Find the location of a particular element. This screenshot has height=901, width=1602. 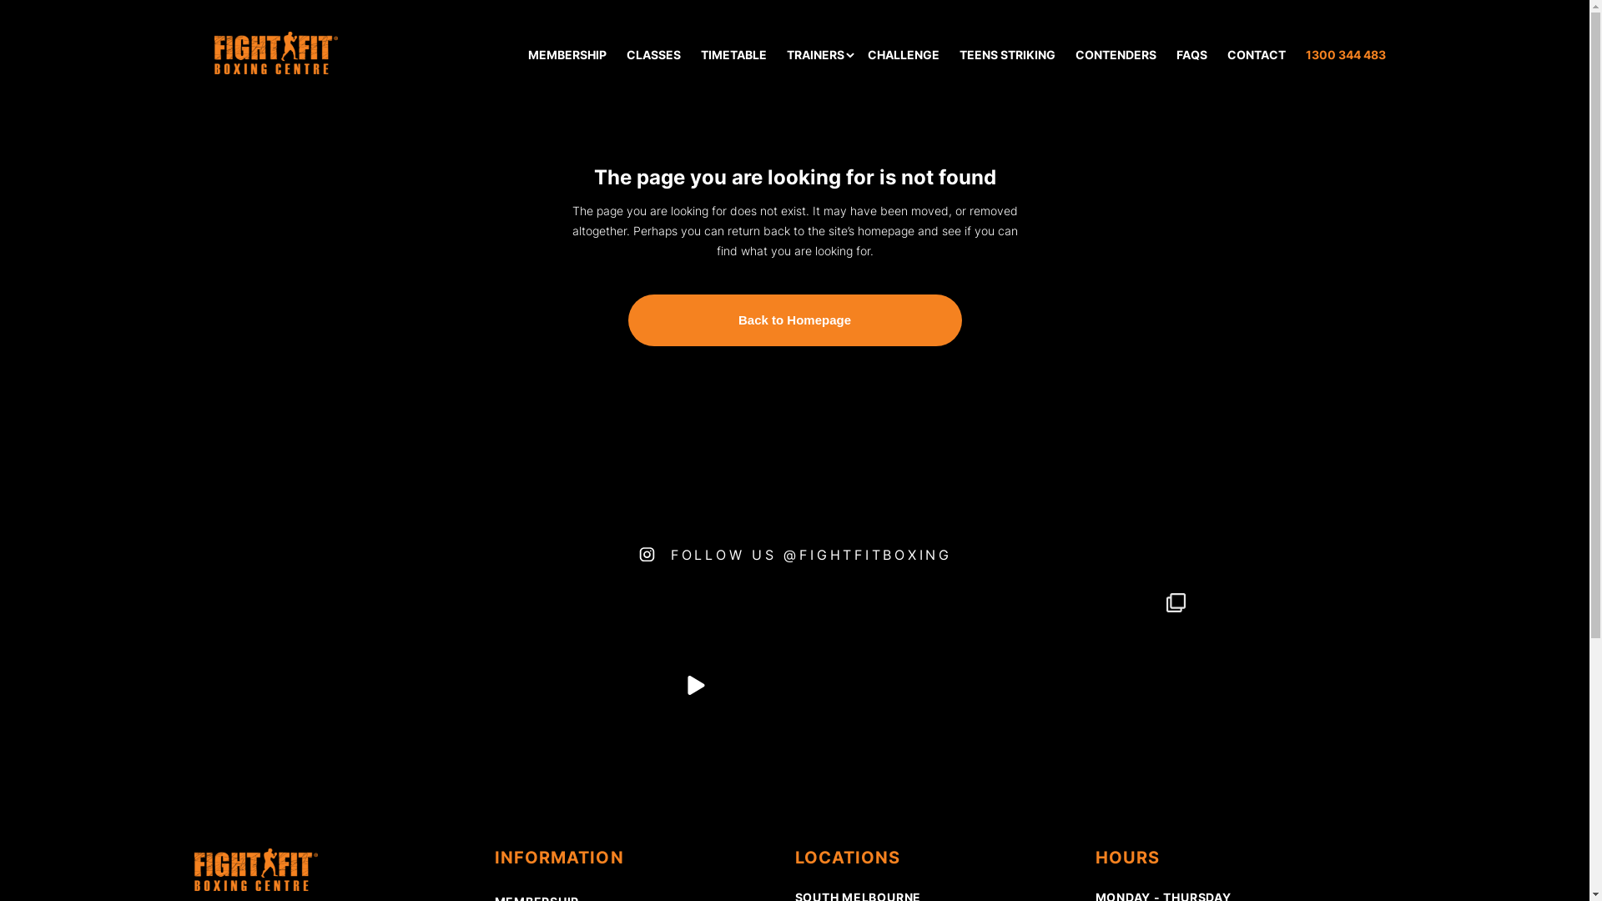

TIMETABLE is located at coordinates (734, 55).